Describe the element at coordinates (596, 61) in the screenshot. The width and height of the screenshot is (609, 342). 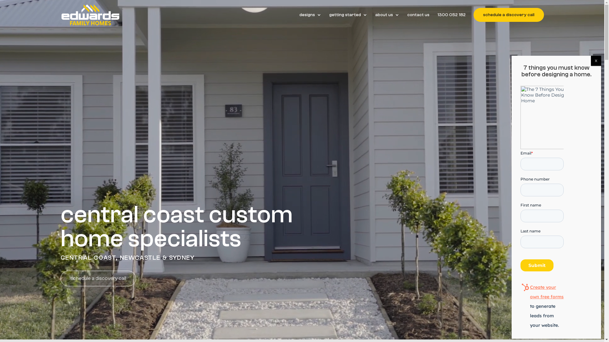
I see `X` at that location.